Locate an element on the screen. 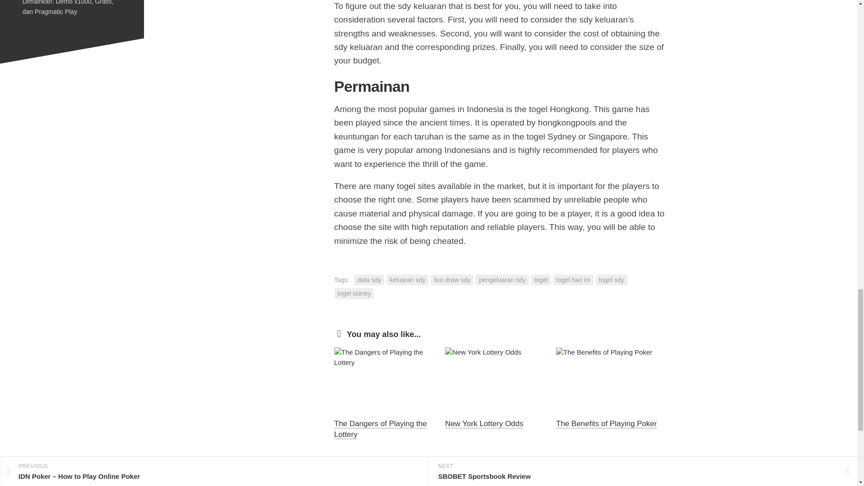 The image size is (864, 486). keluaran sdy is located at coordinates (407, 280).